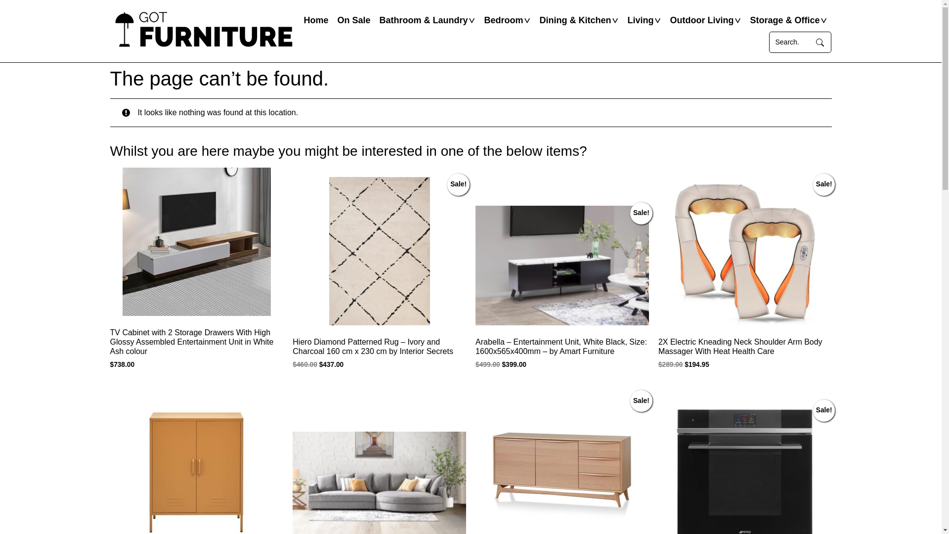  Describe the element at coordinates (820, 43) in the screenshot. I see `Search` at that location.